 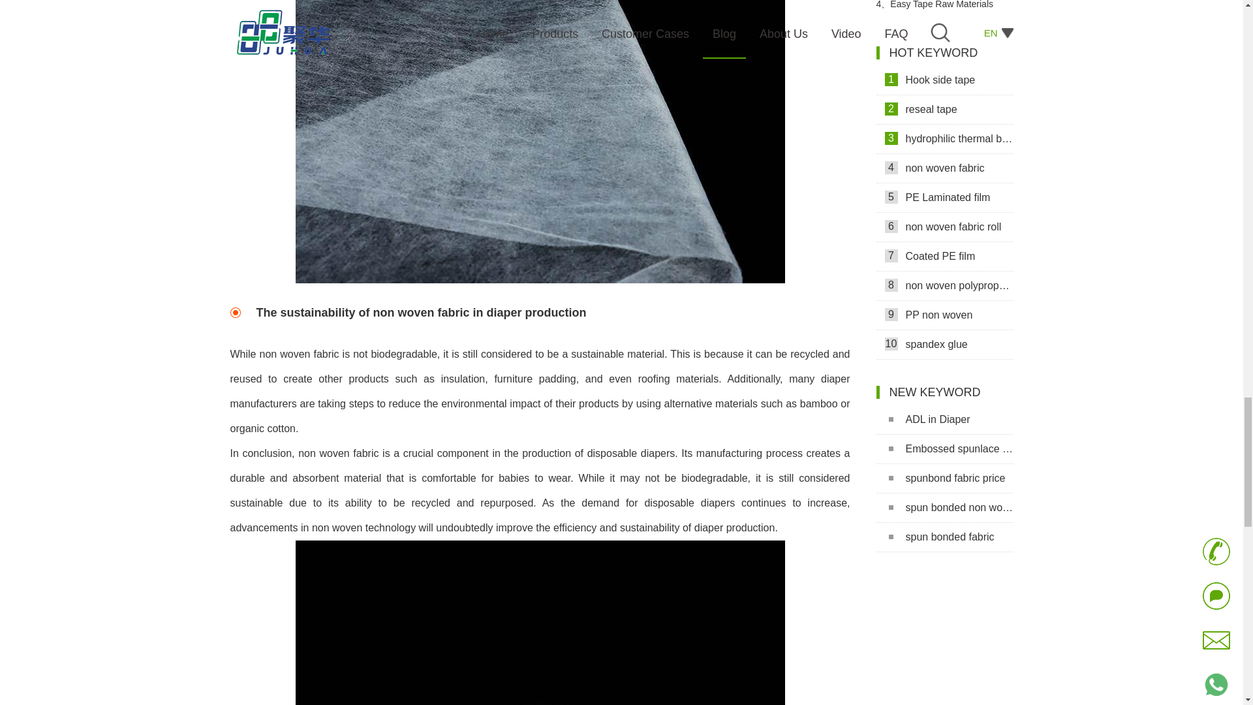 I want to click on ADL in Diaper, so click(x=944, y=420).